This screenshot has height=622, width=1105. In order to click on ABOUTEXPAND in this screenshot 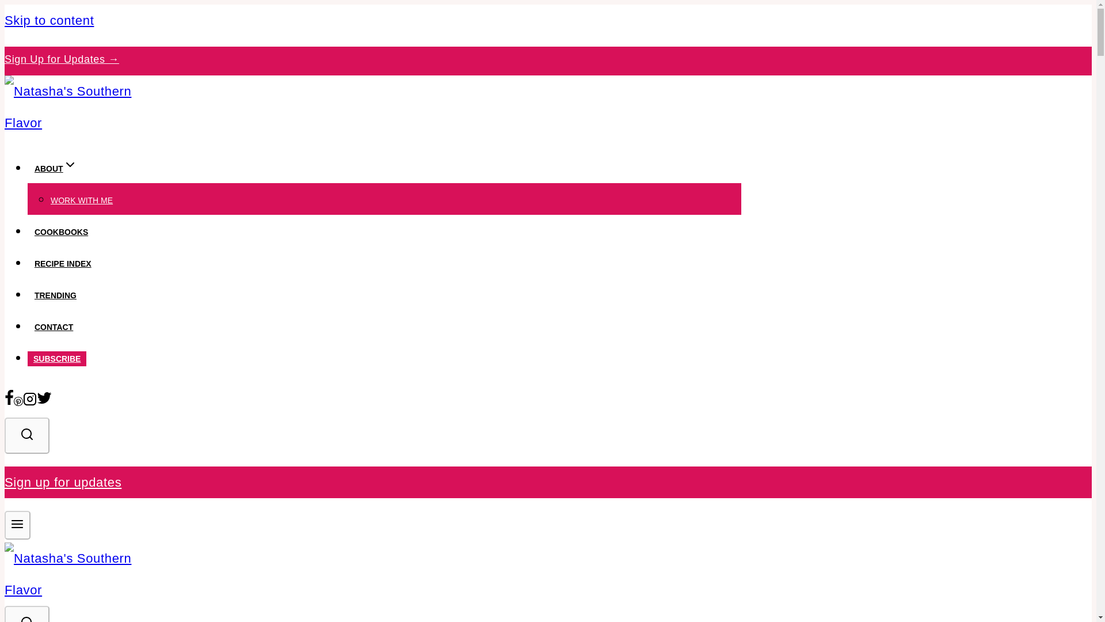, I will do `click(55, 169)`.